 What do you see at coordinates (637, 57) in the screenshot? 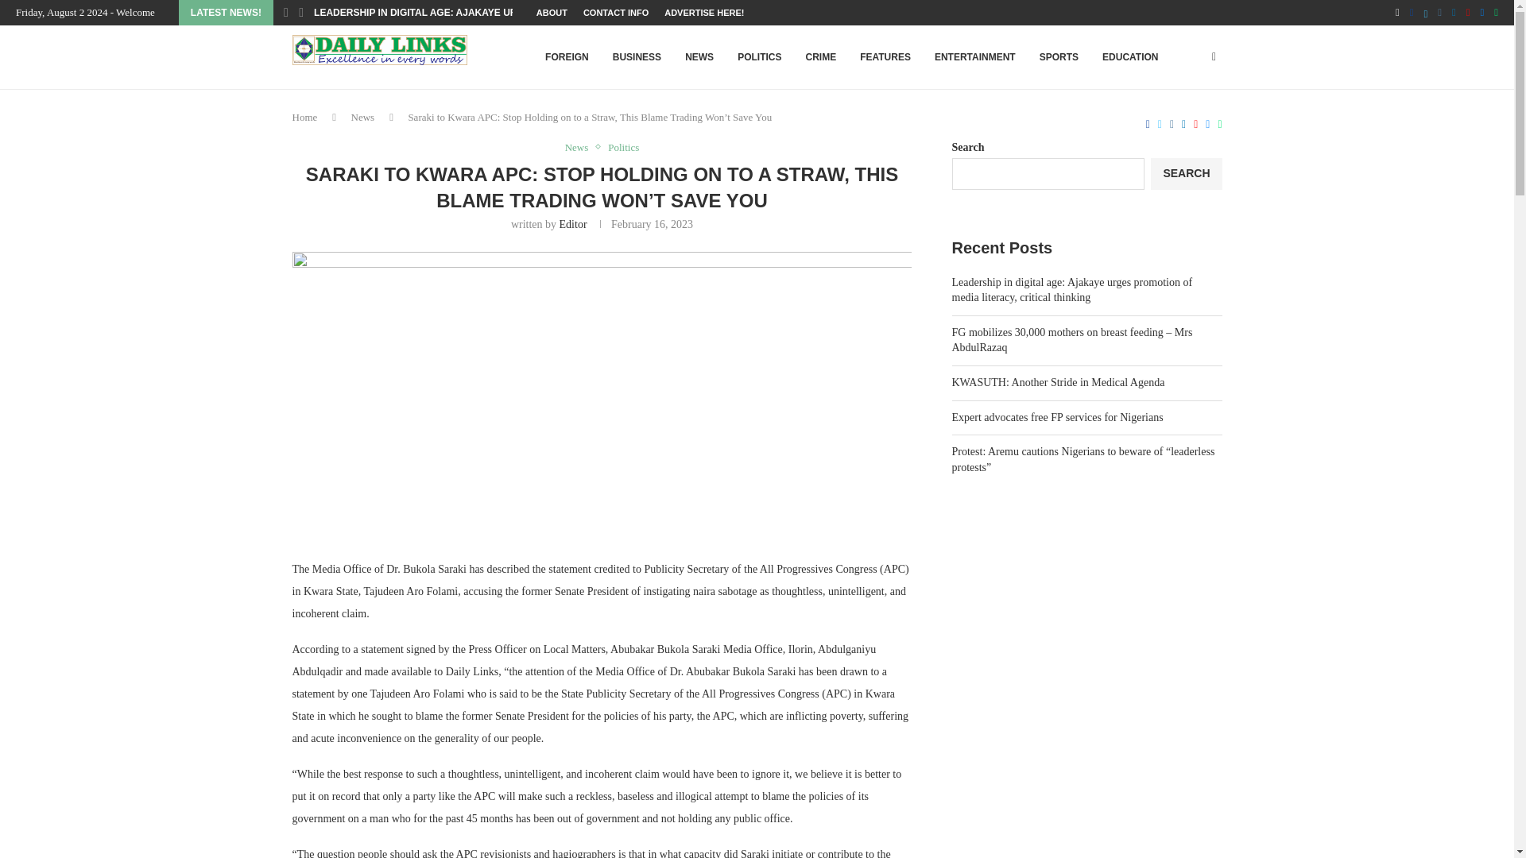
I see `BUSINESS` at bounding box center [637, 57].